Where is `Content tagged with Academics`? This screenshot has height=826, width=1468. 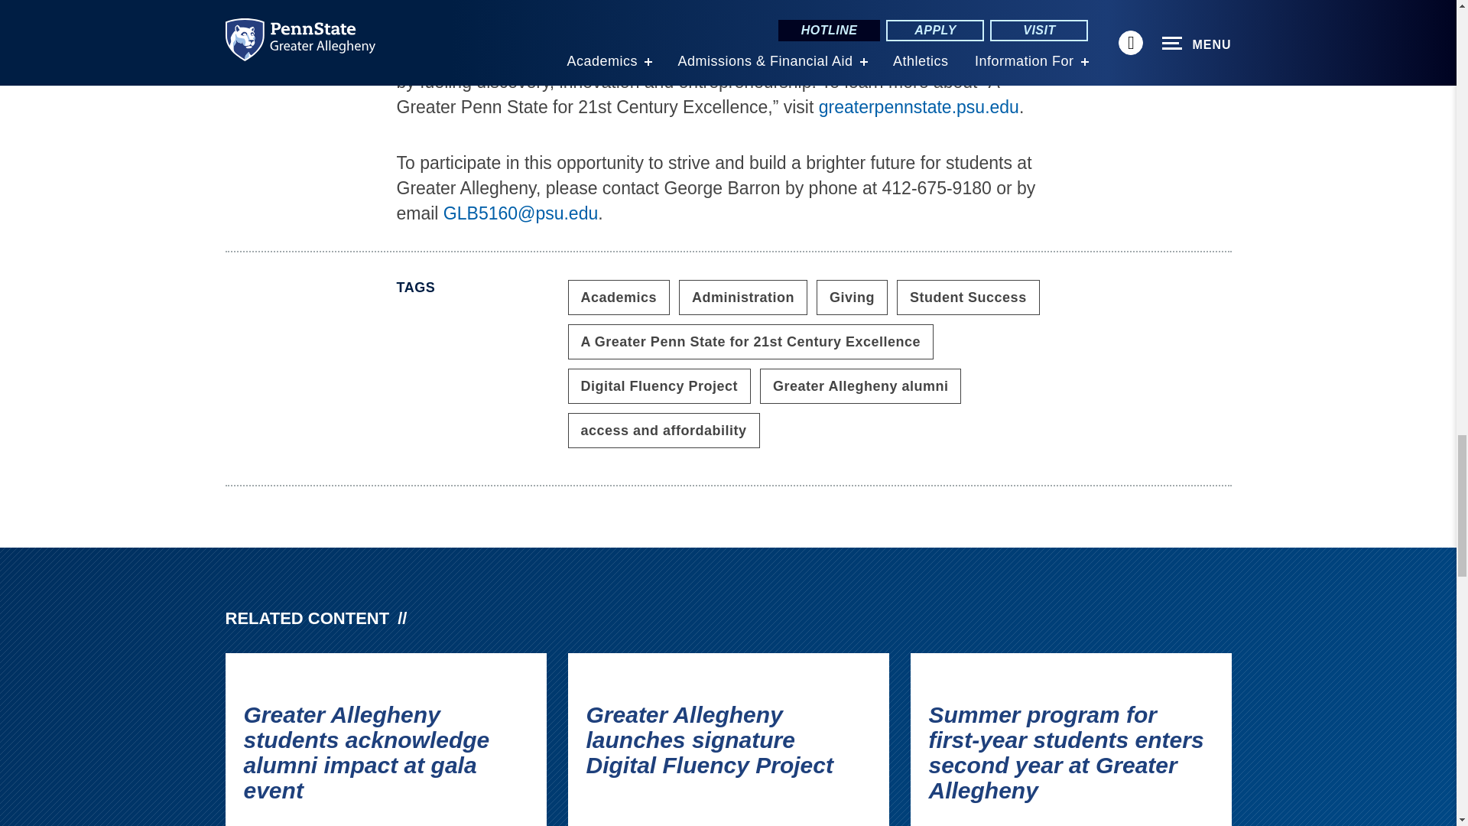
Content tagged with Academics is located at coordinates (618, 297).